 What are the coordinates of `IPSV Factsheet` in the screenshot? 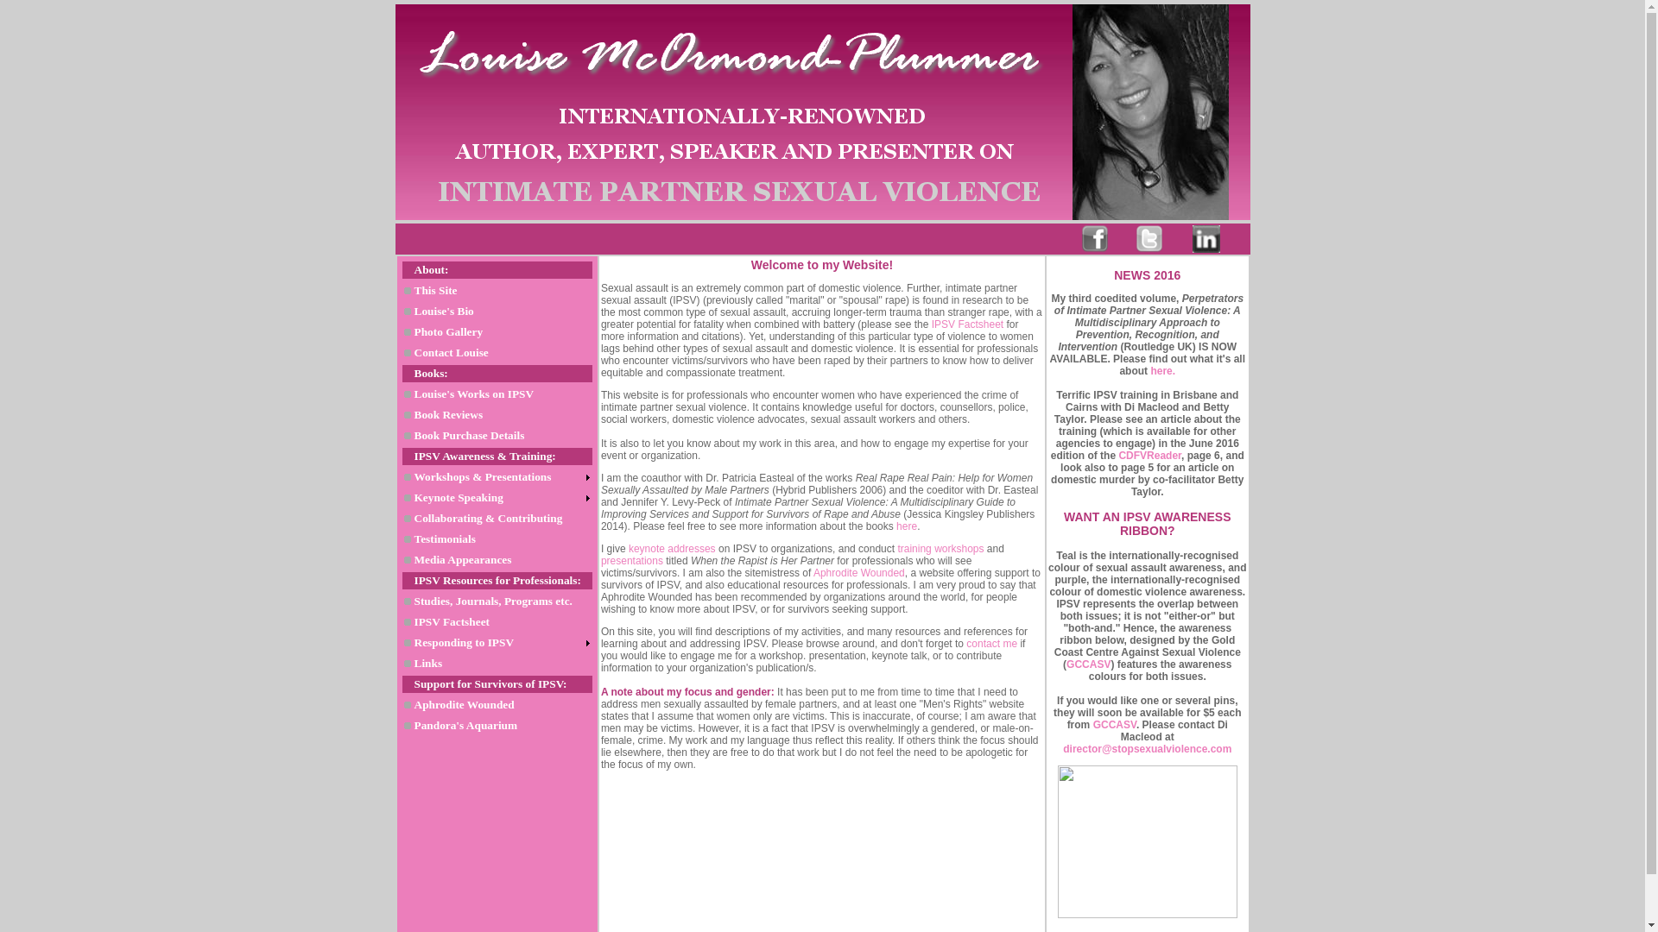 It's located at (967, 324).